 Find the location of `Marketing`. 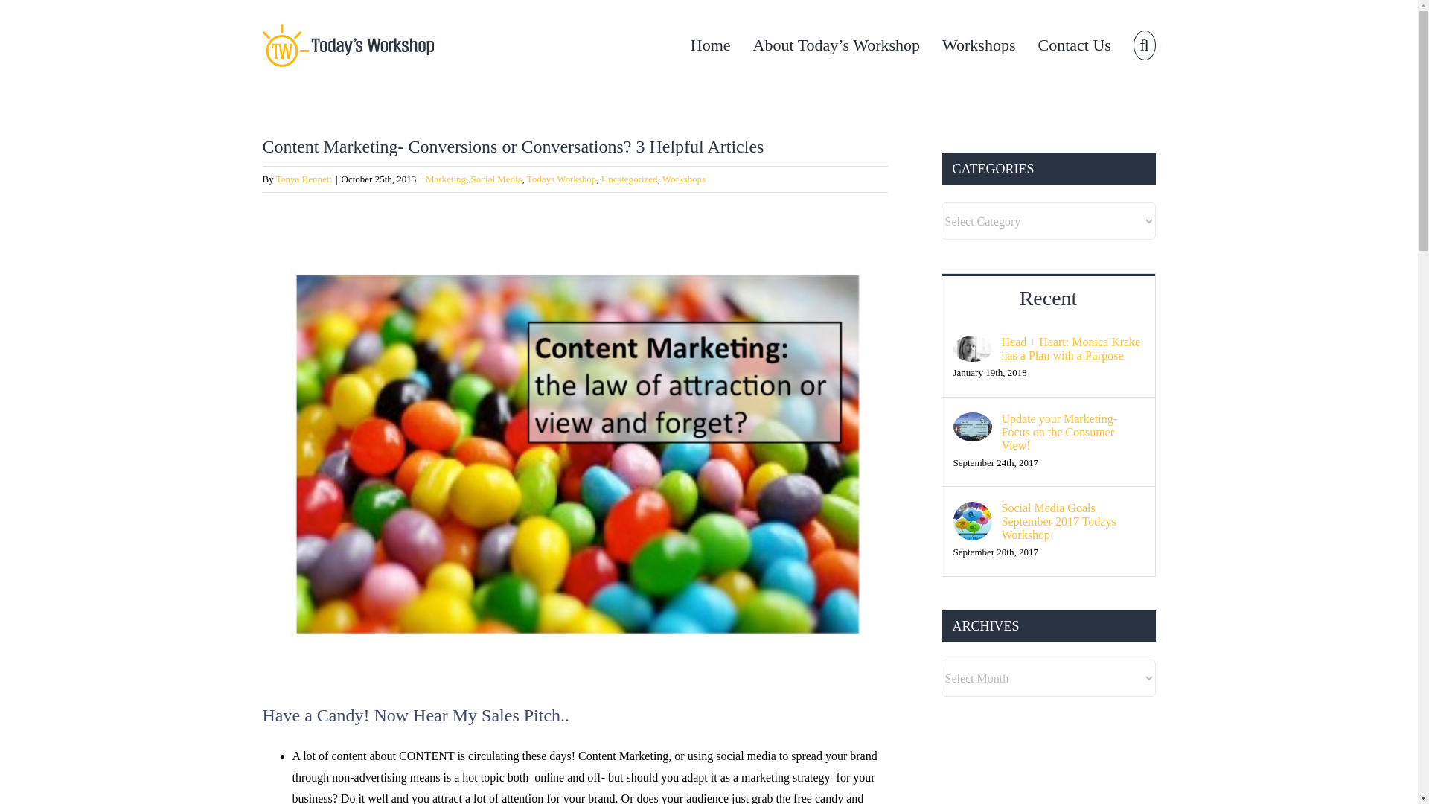

Marketing is located at coordinates (445, 179).